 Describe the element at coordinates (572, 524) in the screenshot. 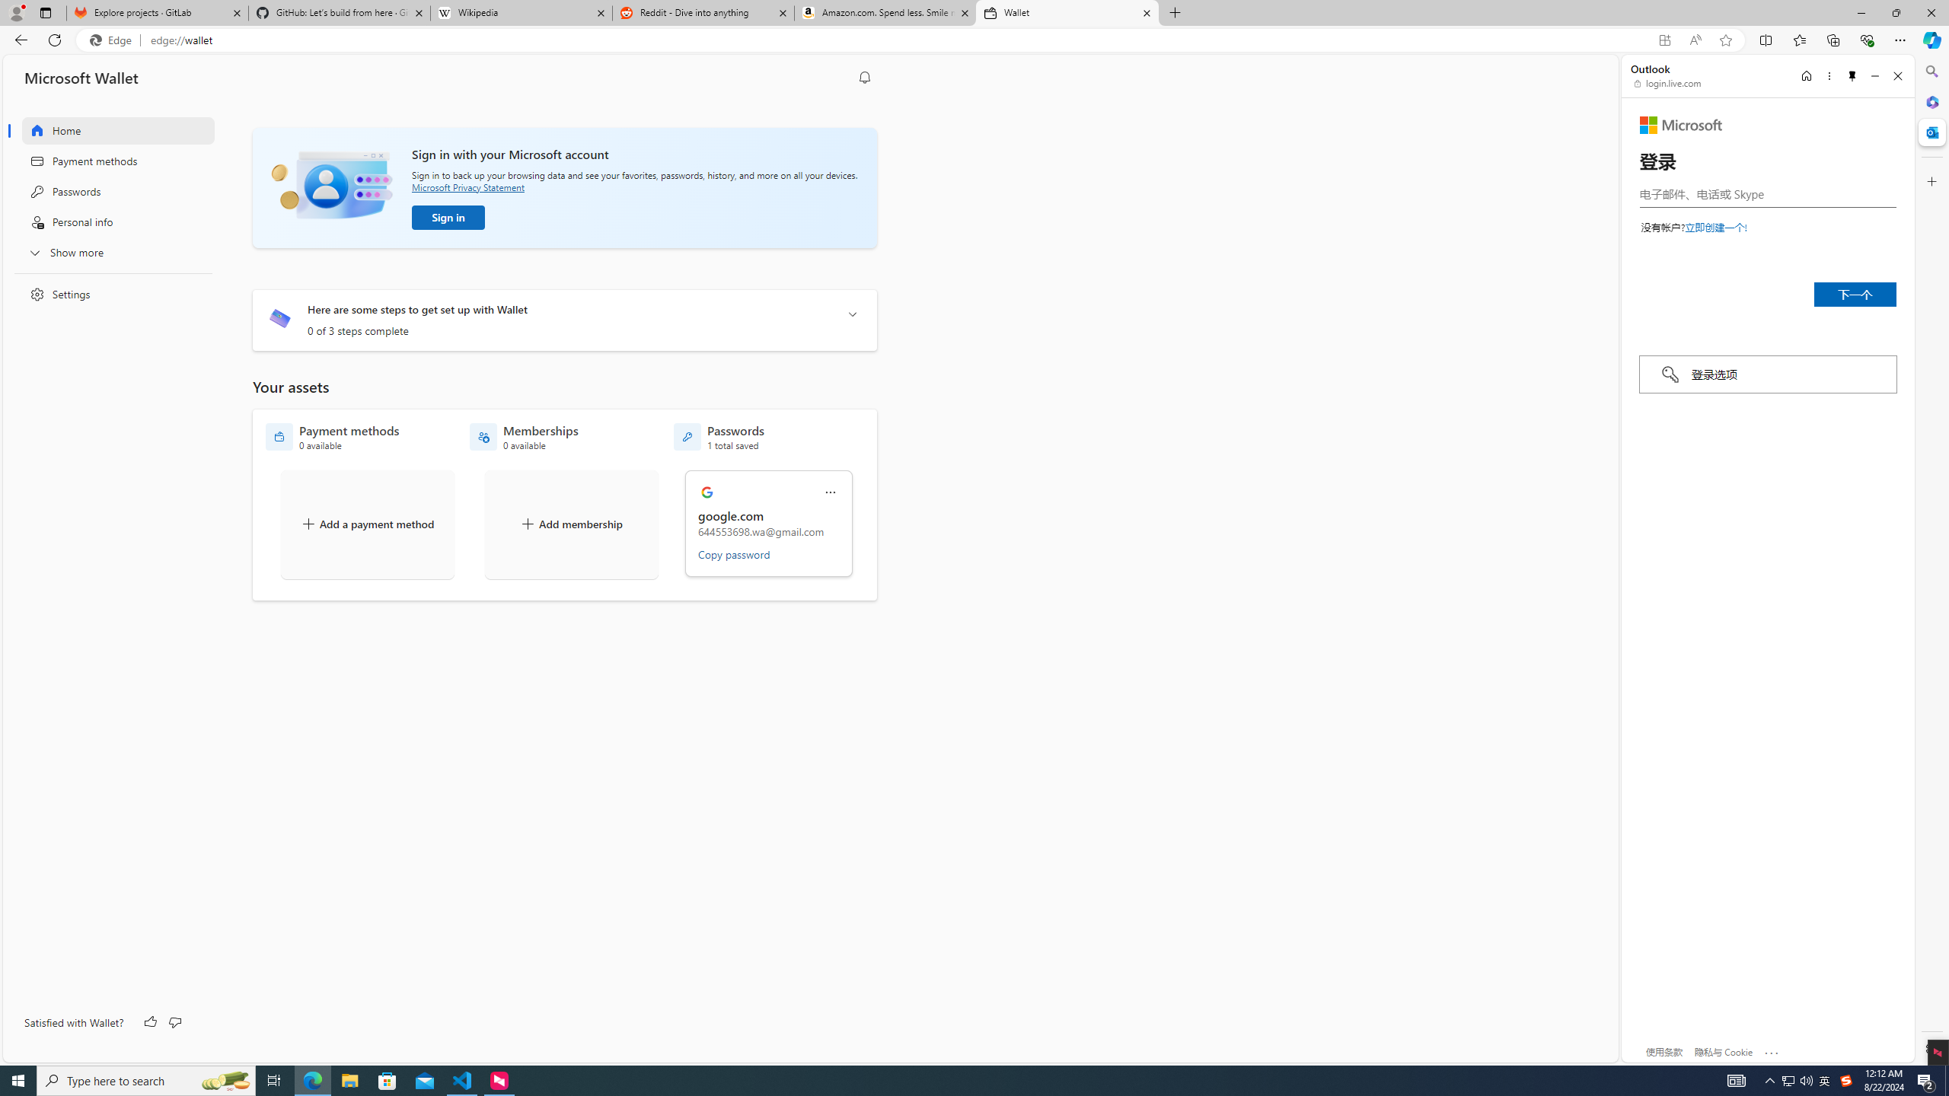

I see `Add membership` at that location.